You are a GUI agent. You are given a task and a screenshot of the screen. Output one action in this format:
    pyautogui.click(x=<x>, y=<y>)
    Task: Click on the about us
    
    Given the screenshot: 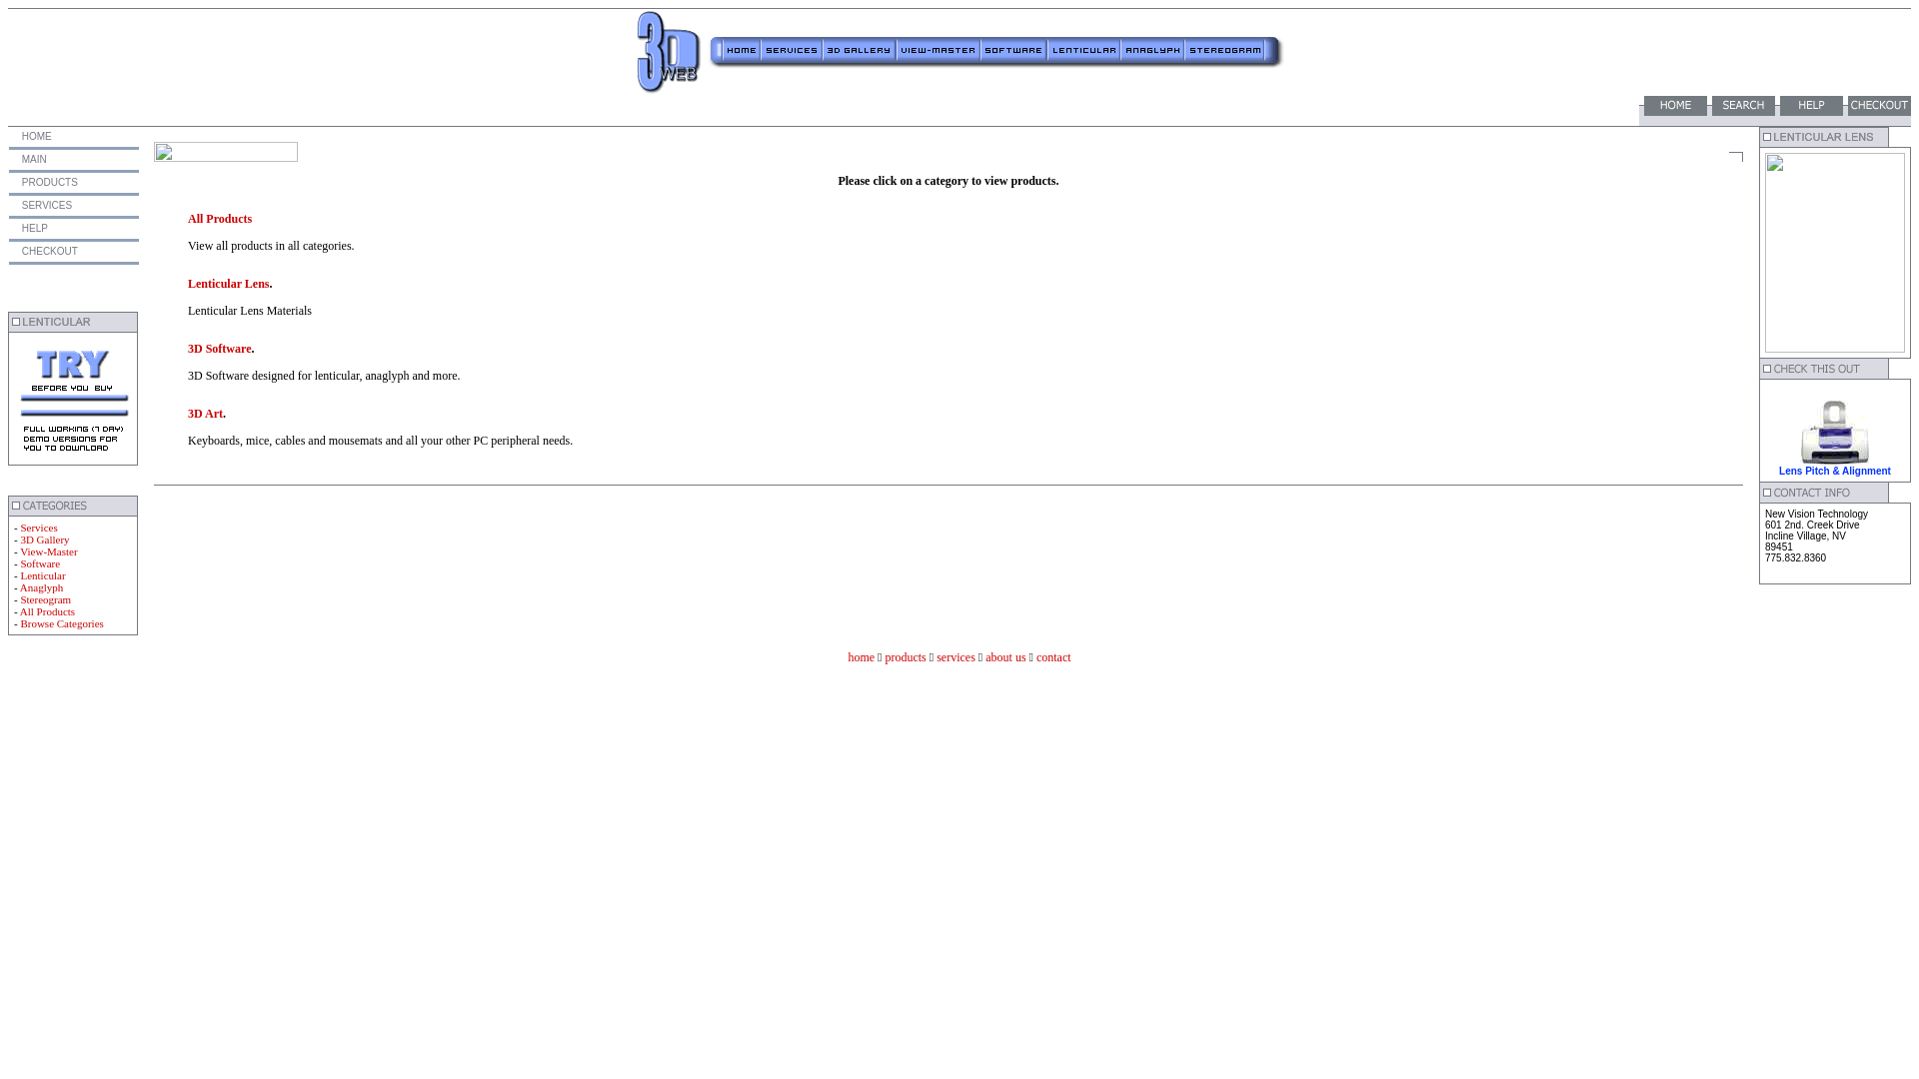 What is the action you would take?
    pyautogui.click(x=1005, y=657)
    